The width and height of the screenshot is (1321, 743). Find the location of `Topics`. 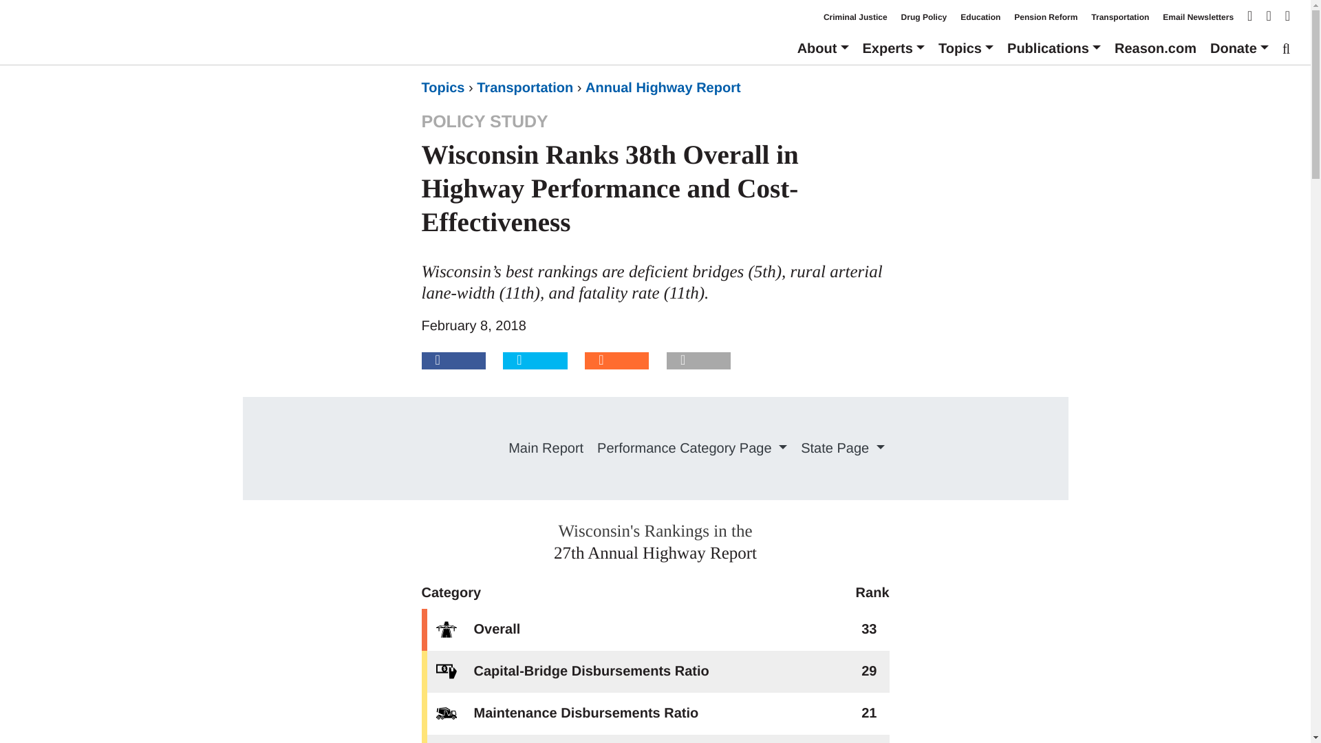

Topics is located at coordinates (965, 48).